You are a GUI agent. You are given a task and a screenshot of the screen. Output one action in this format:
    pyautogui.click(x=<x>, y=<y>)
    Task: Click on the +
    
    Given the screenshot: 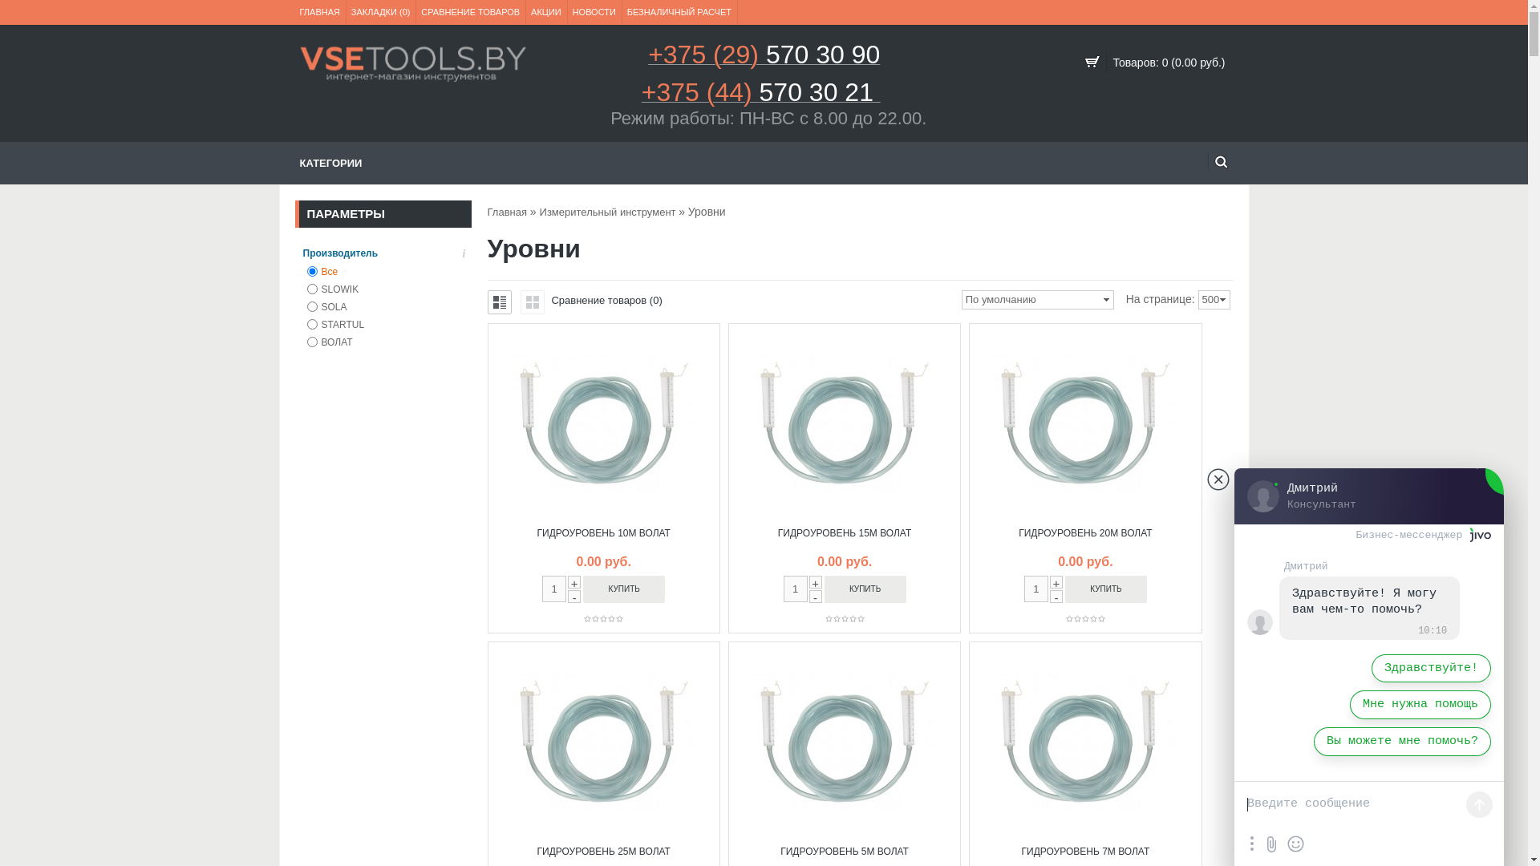 What is the action you would take?
    pyautogui.click(x=574, y=582)
    